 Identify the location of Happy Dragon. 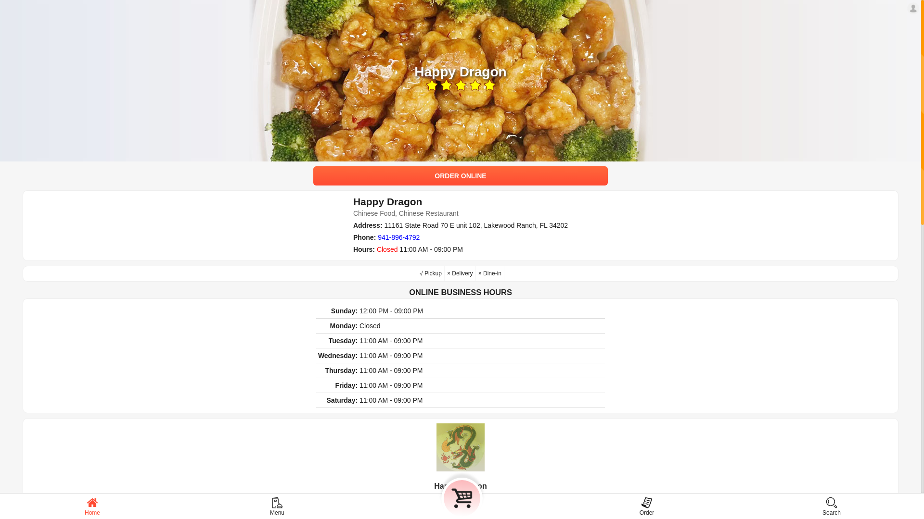
(461, 447).